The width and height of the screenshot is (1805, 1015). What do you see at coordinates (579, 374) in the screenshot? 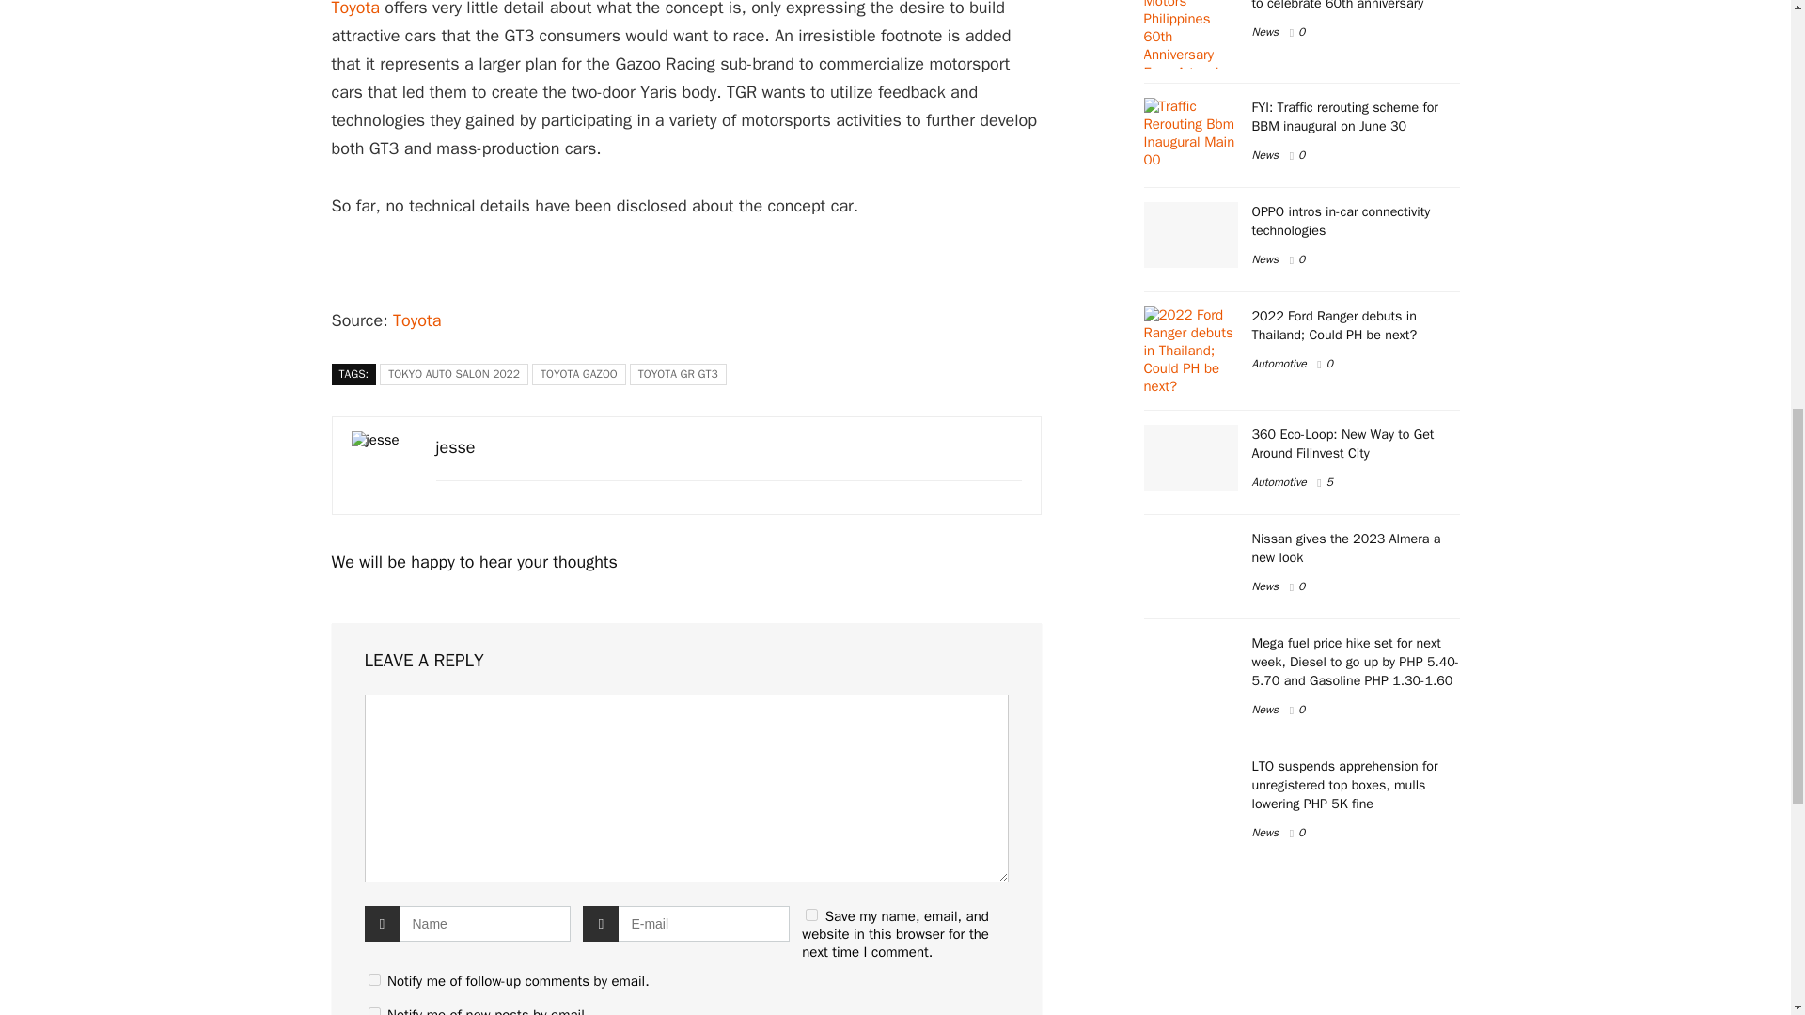
I see `TOYOTA GAZOO` at bounding box center [579, 374].